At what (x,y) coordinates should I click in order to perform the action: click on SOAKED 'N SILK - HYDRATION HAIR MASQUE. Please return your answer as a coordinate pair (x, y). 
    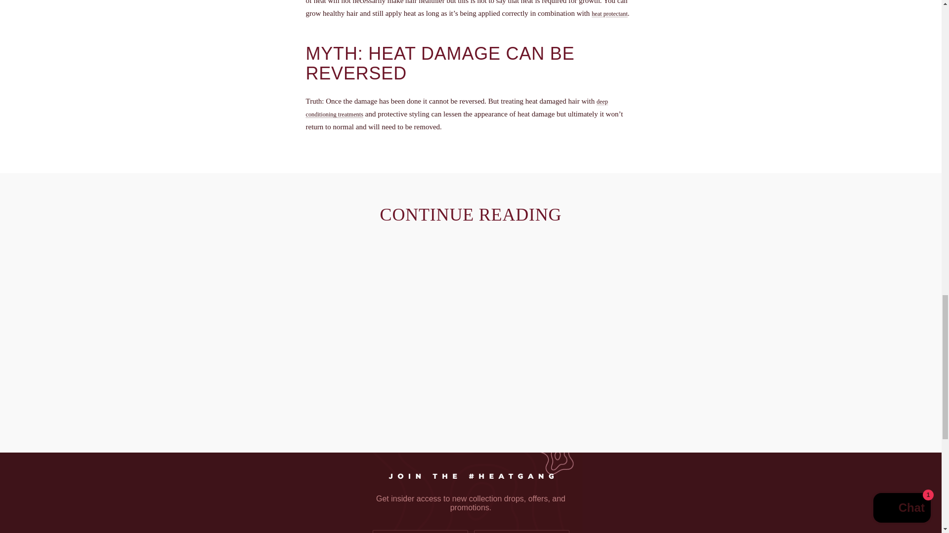
    Looking at the image, I should click on (457, 108).